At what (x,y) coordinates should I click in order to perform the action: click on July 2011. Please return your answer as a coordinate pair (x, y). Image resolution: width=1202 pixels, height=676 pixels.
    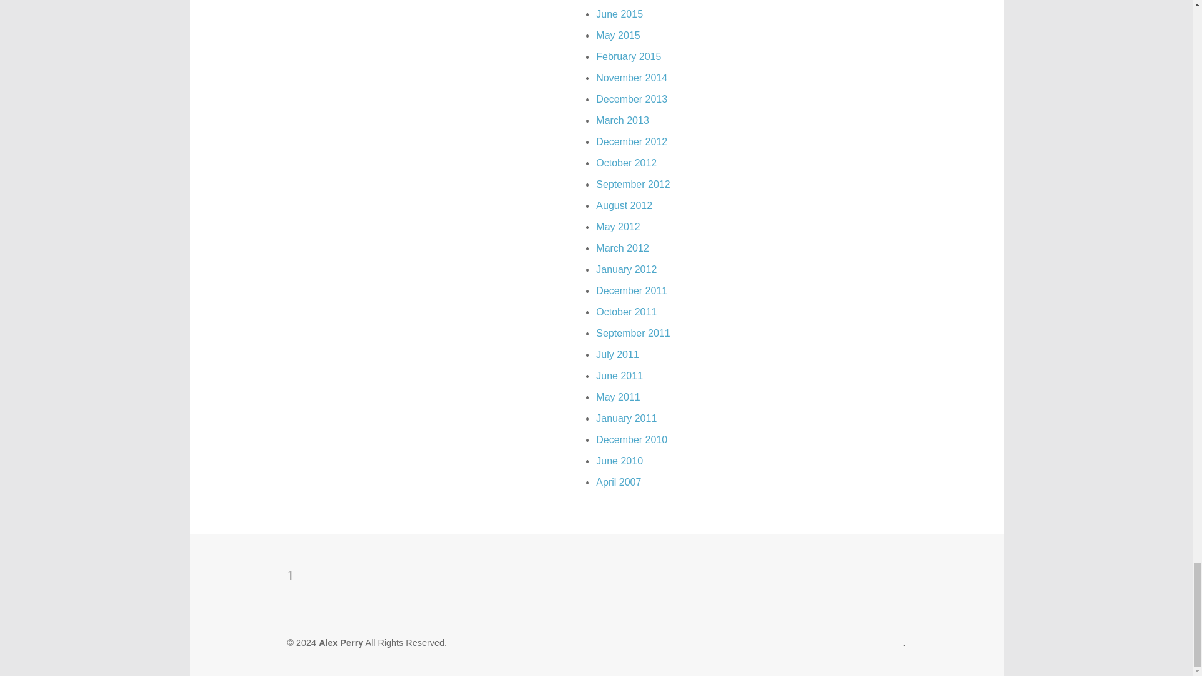
    Looking at the image, I should click on (617, 354).